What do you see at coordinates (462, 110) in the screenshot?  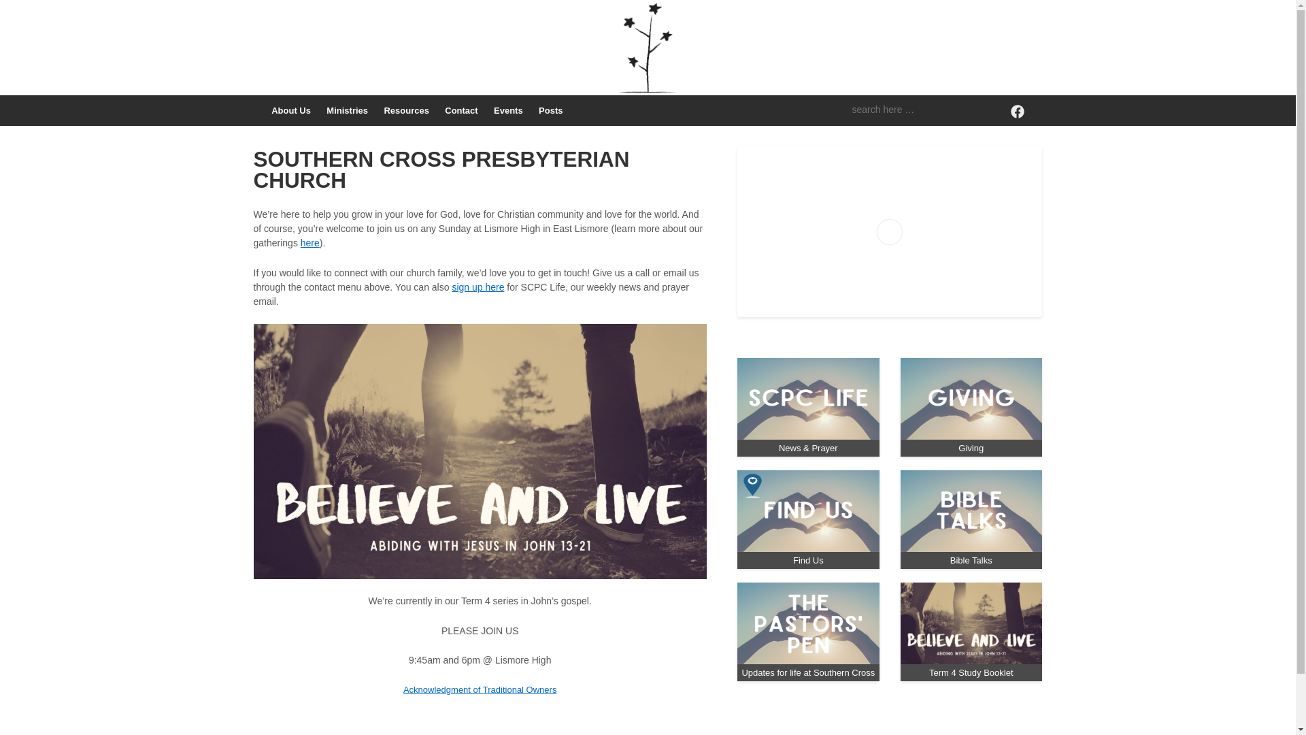 I see `Contact` at bounding box center [462, 110].